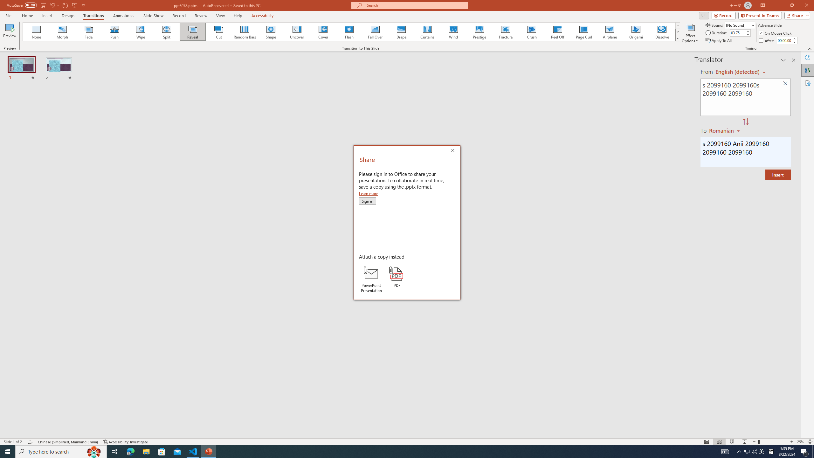 The width and height of the screenshot is (814, 458). Describe the element at coordinates (785, 84) in the screenshot. I see `Clear text` at that location.